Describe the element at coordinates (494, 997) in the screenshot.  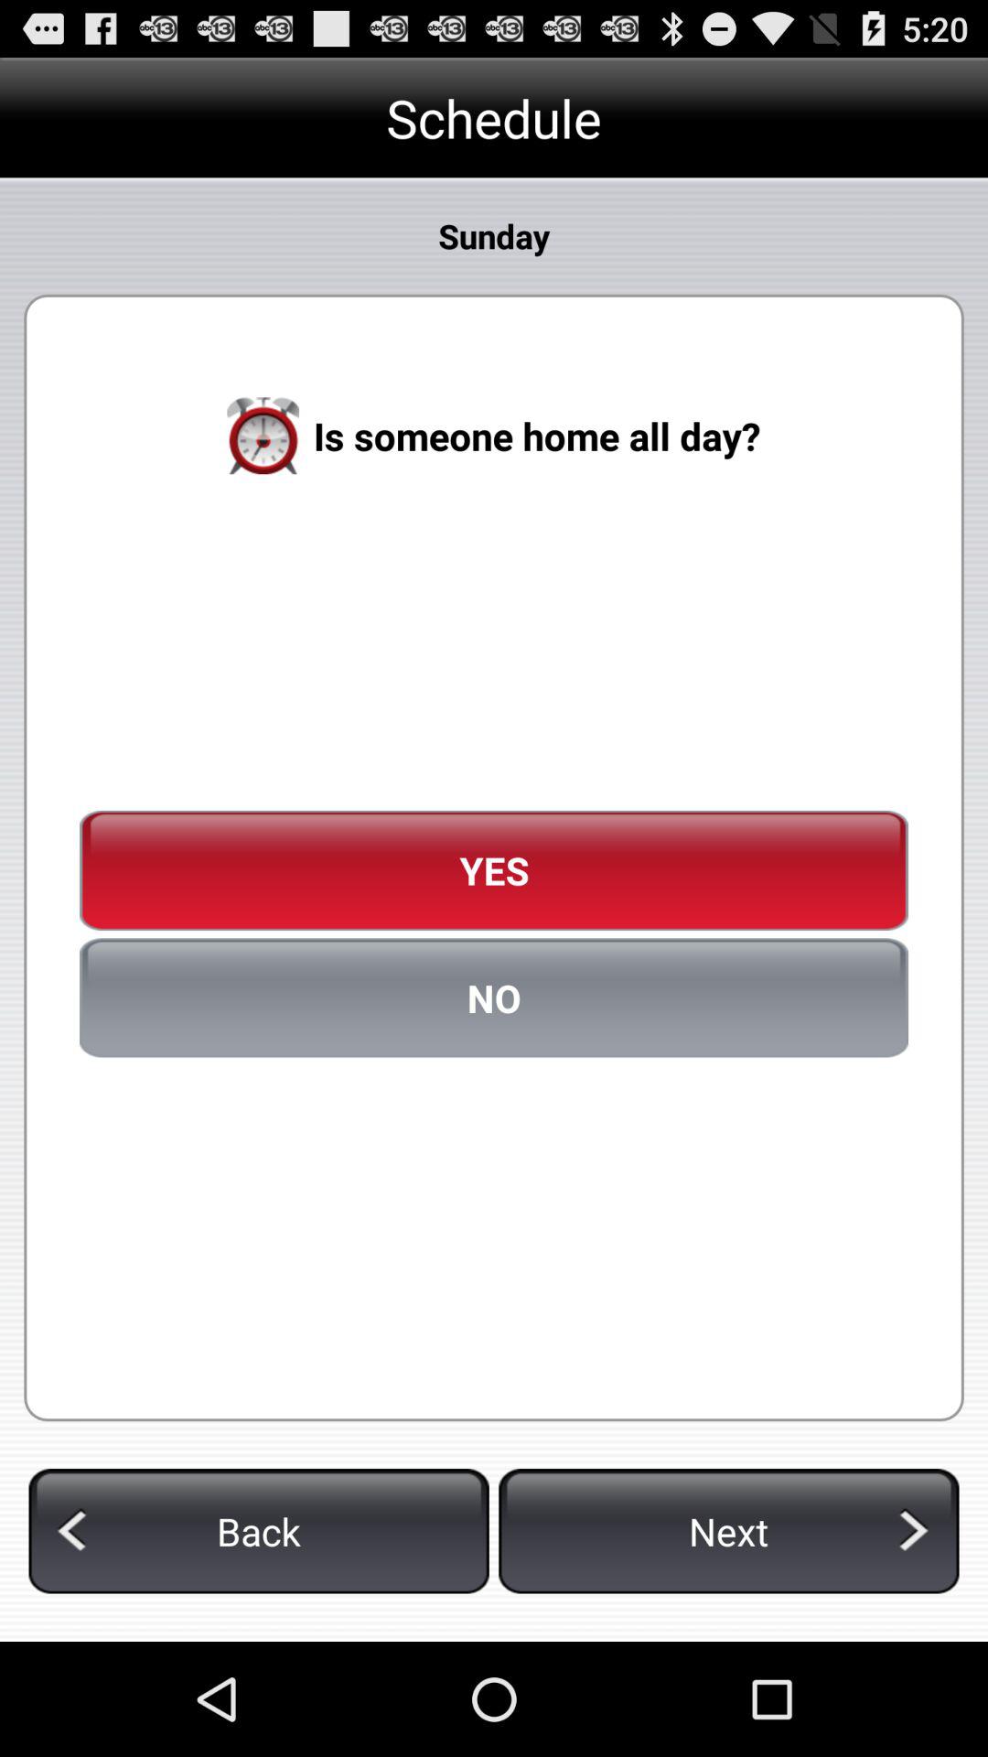
I see `launch the item below yes` at that location.